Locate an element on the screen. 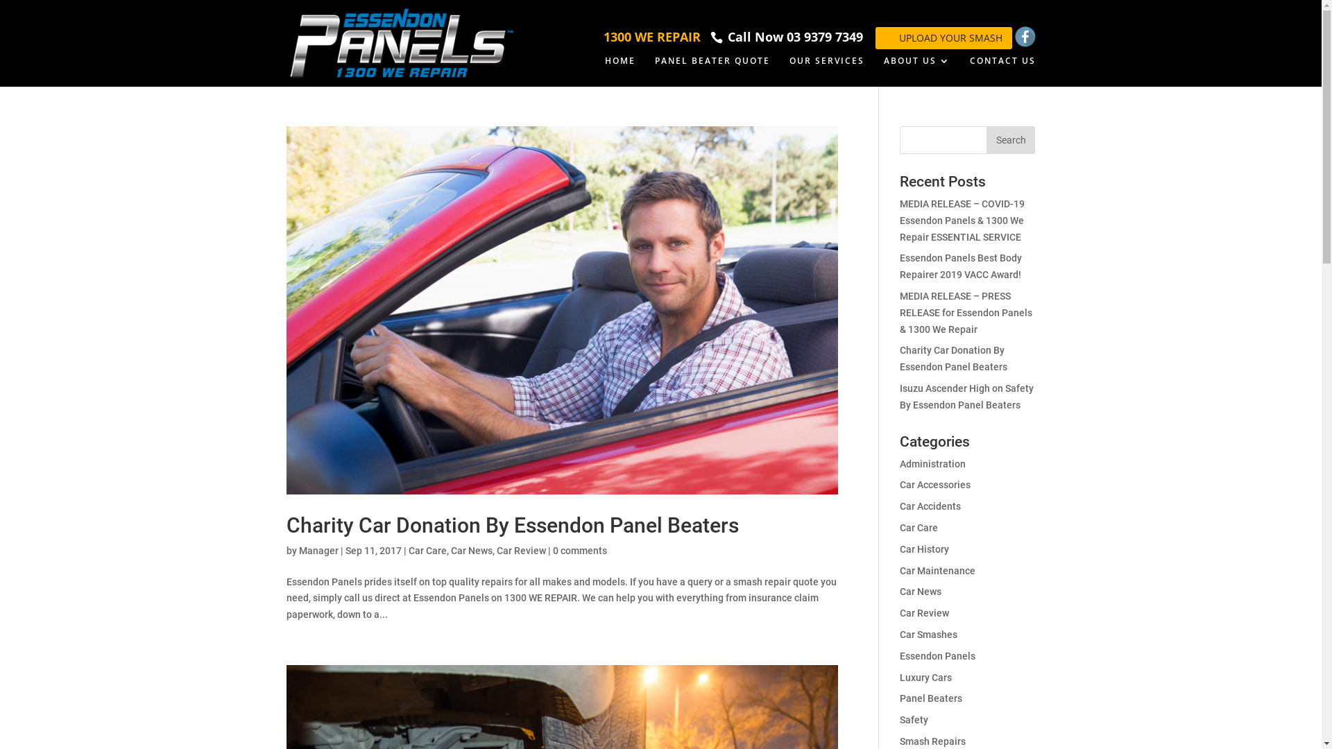  Car Care is located at coordinates (919, 528).